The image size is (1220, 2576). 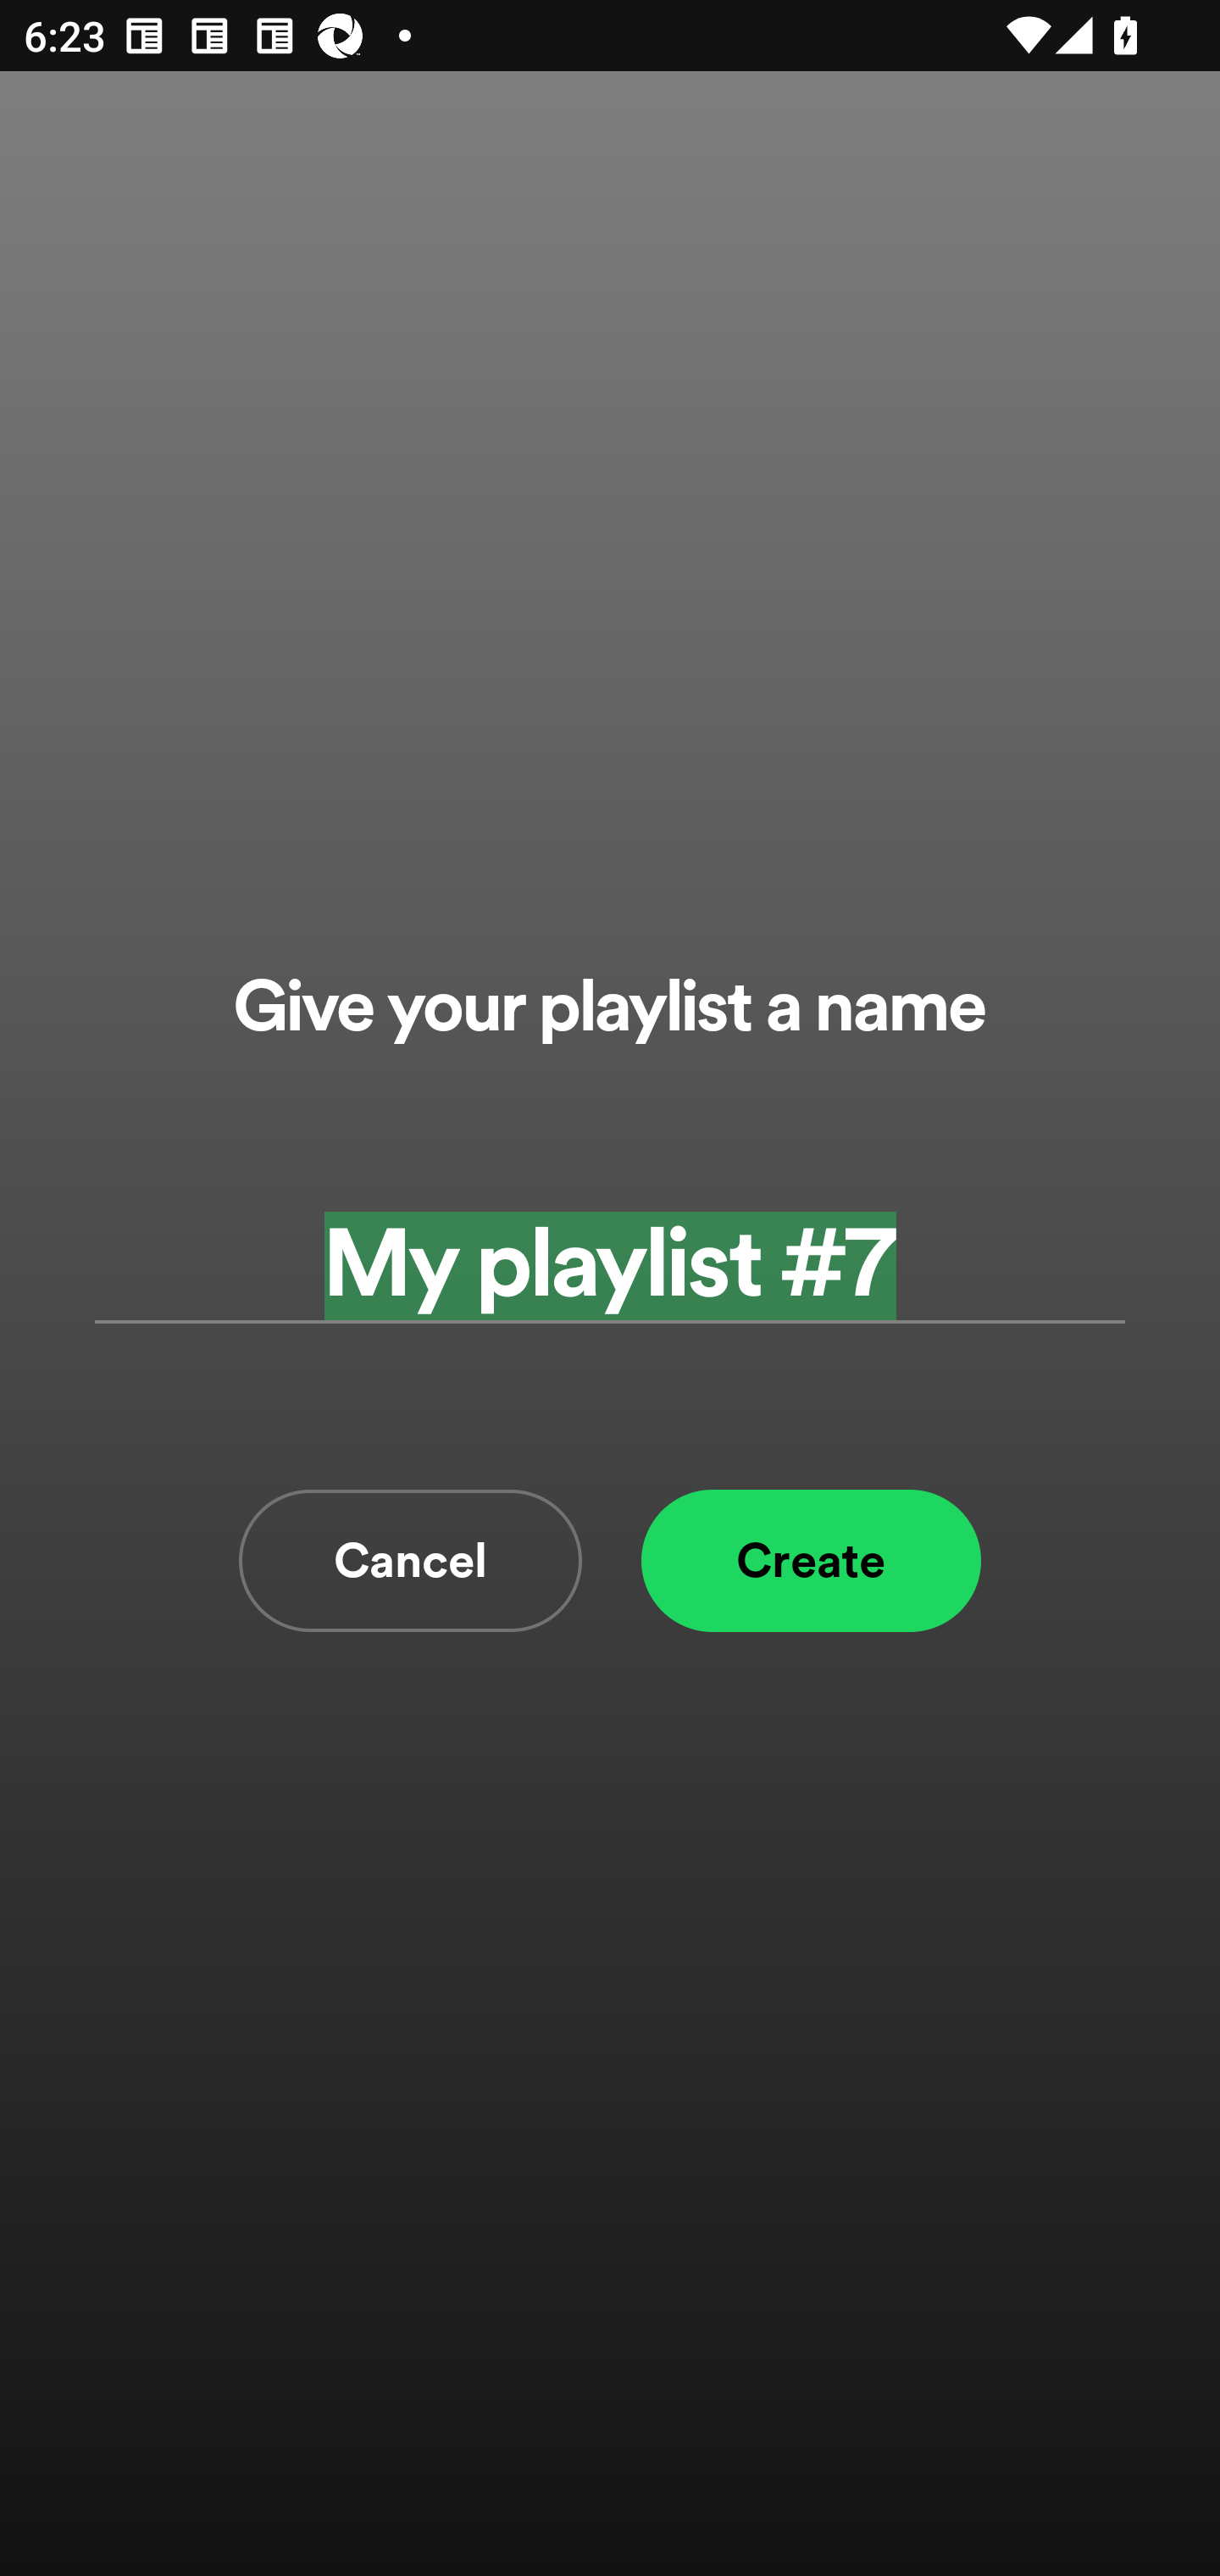 I want to click on My playlist #7 Add a playlist name, so click(x=610, y=1264).